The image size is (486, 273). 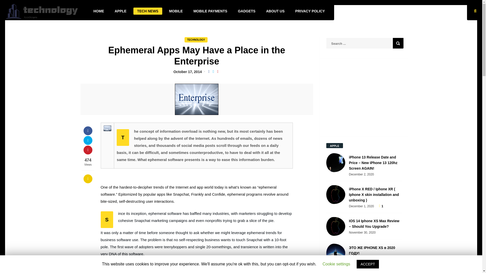 What do you see at coordinates (247, 11) in the screenshot?
I see `GADGETS` at bounding box center [247, 11].